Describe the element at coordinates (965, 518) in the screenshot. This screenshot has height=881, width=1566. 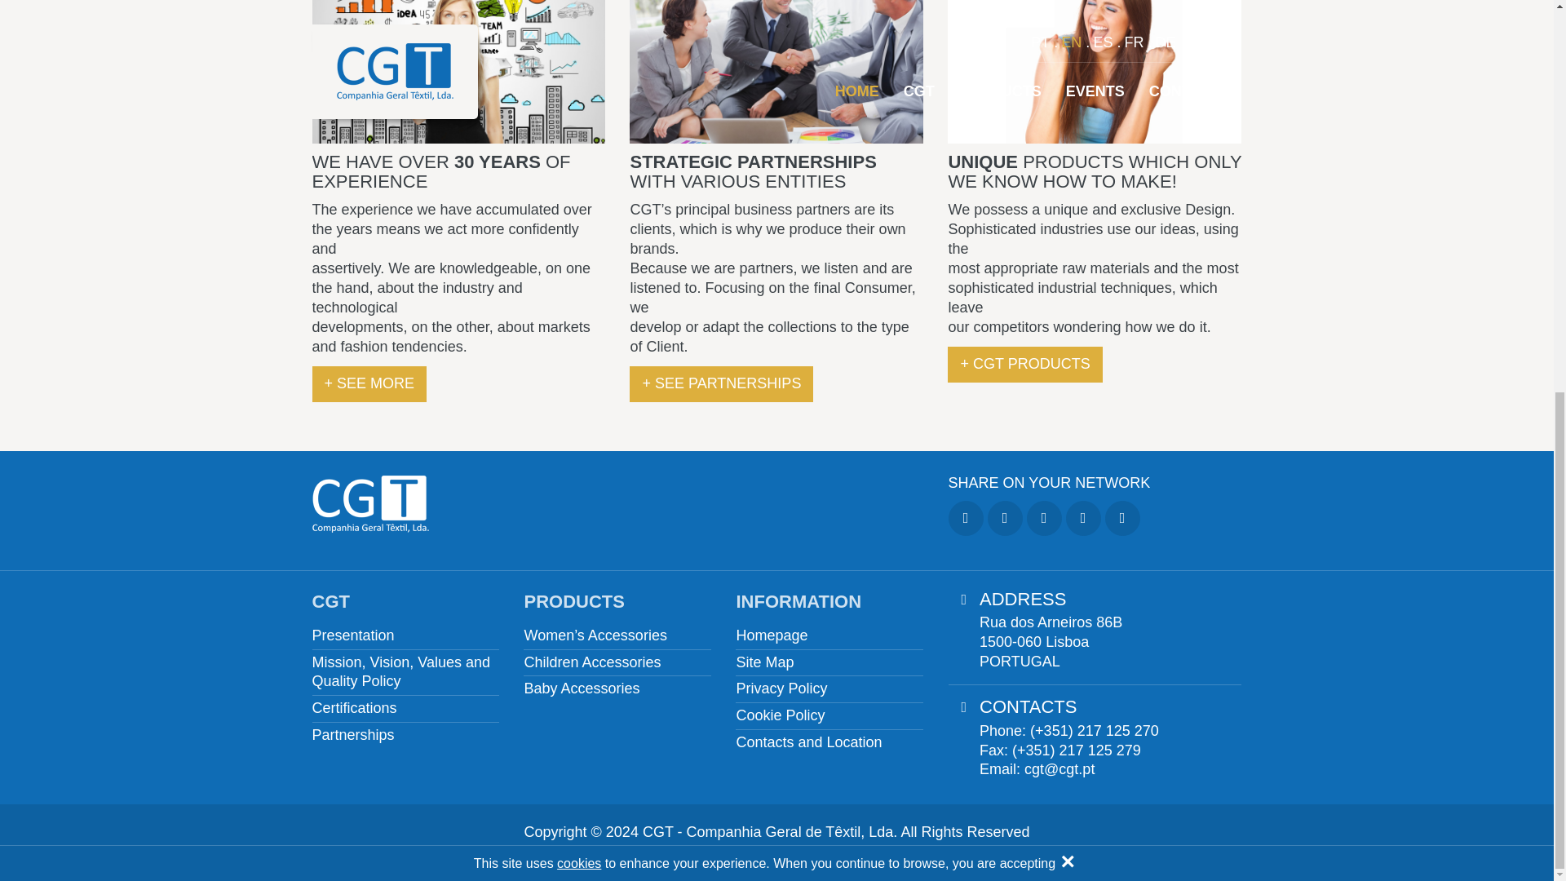
I see `Facebook` at that location.